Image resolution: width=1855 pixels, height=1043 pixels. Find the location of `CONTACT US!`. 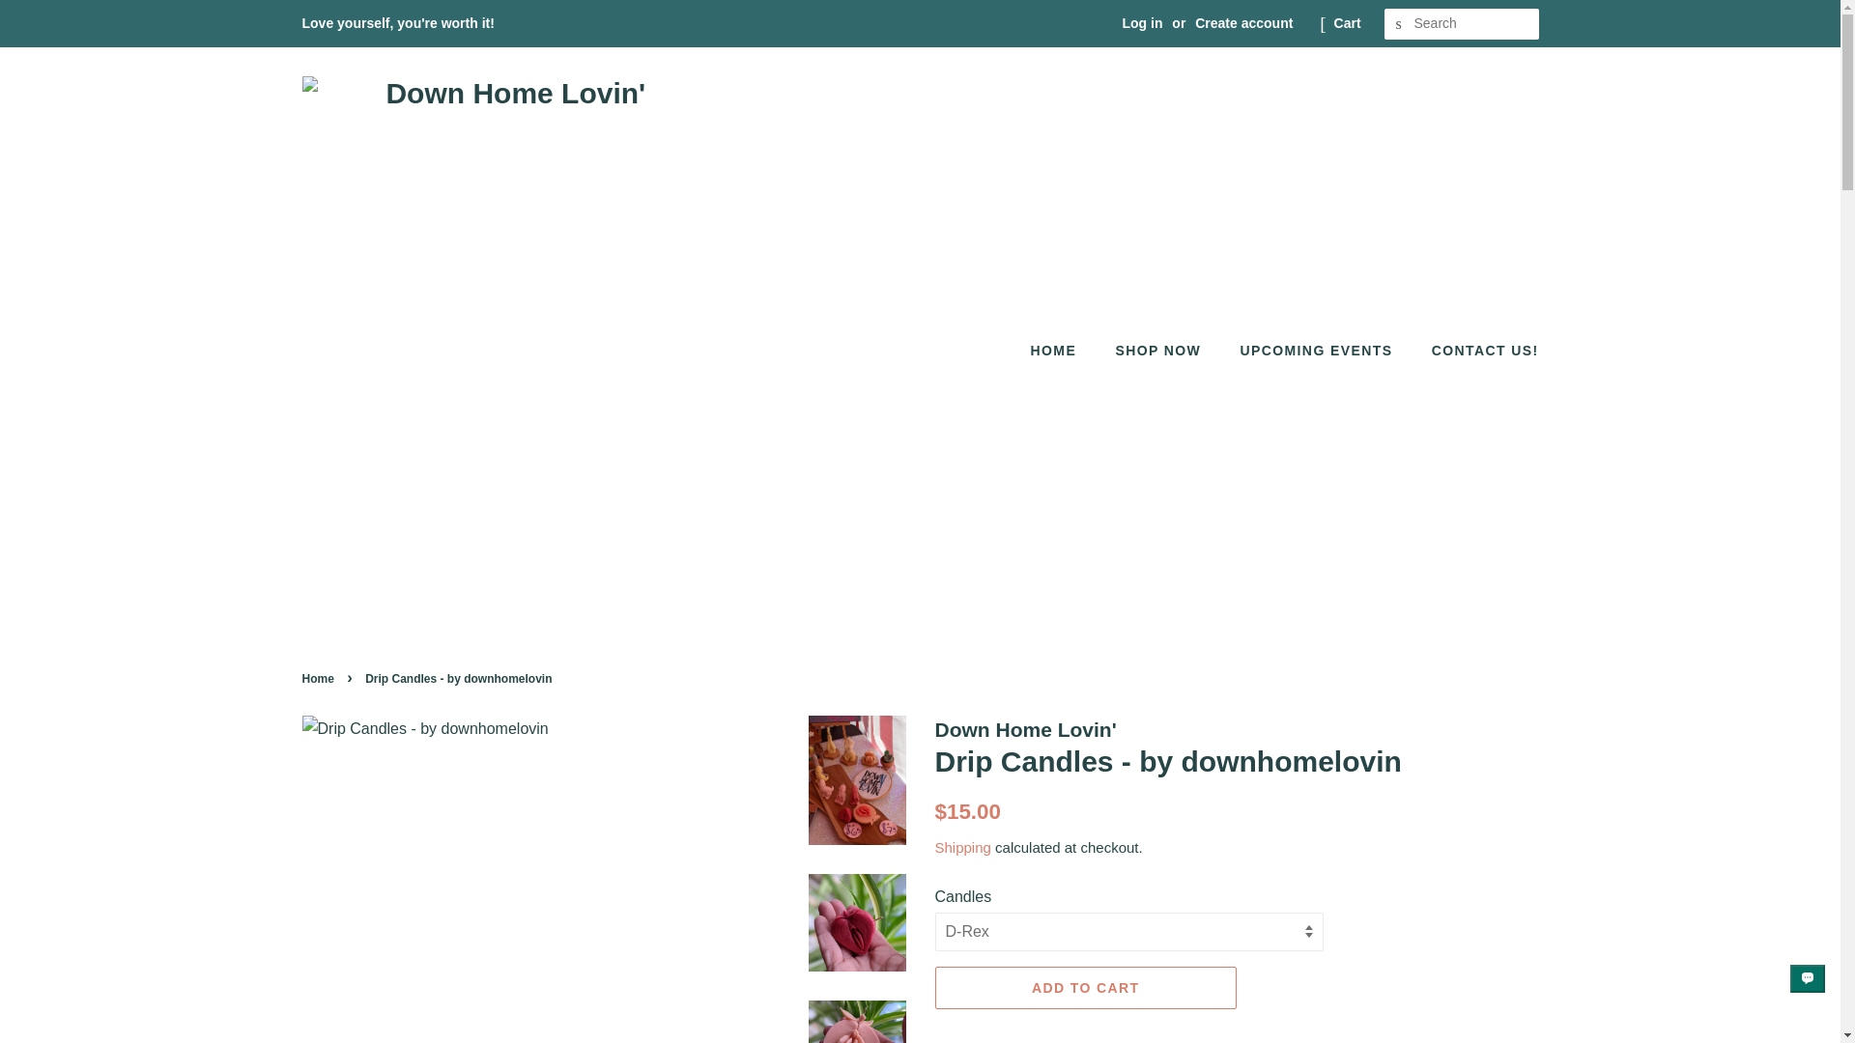

CONTACT US! is located at coordinates (1478, 352).